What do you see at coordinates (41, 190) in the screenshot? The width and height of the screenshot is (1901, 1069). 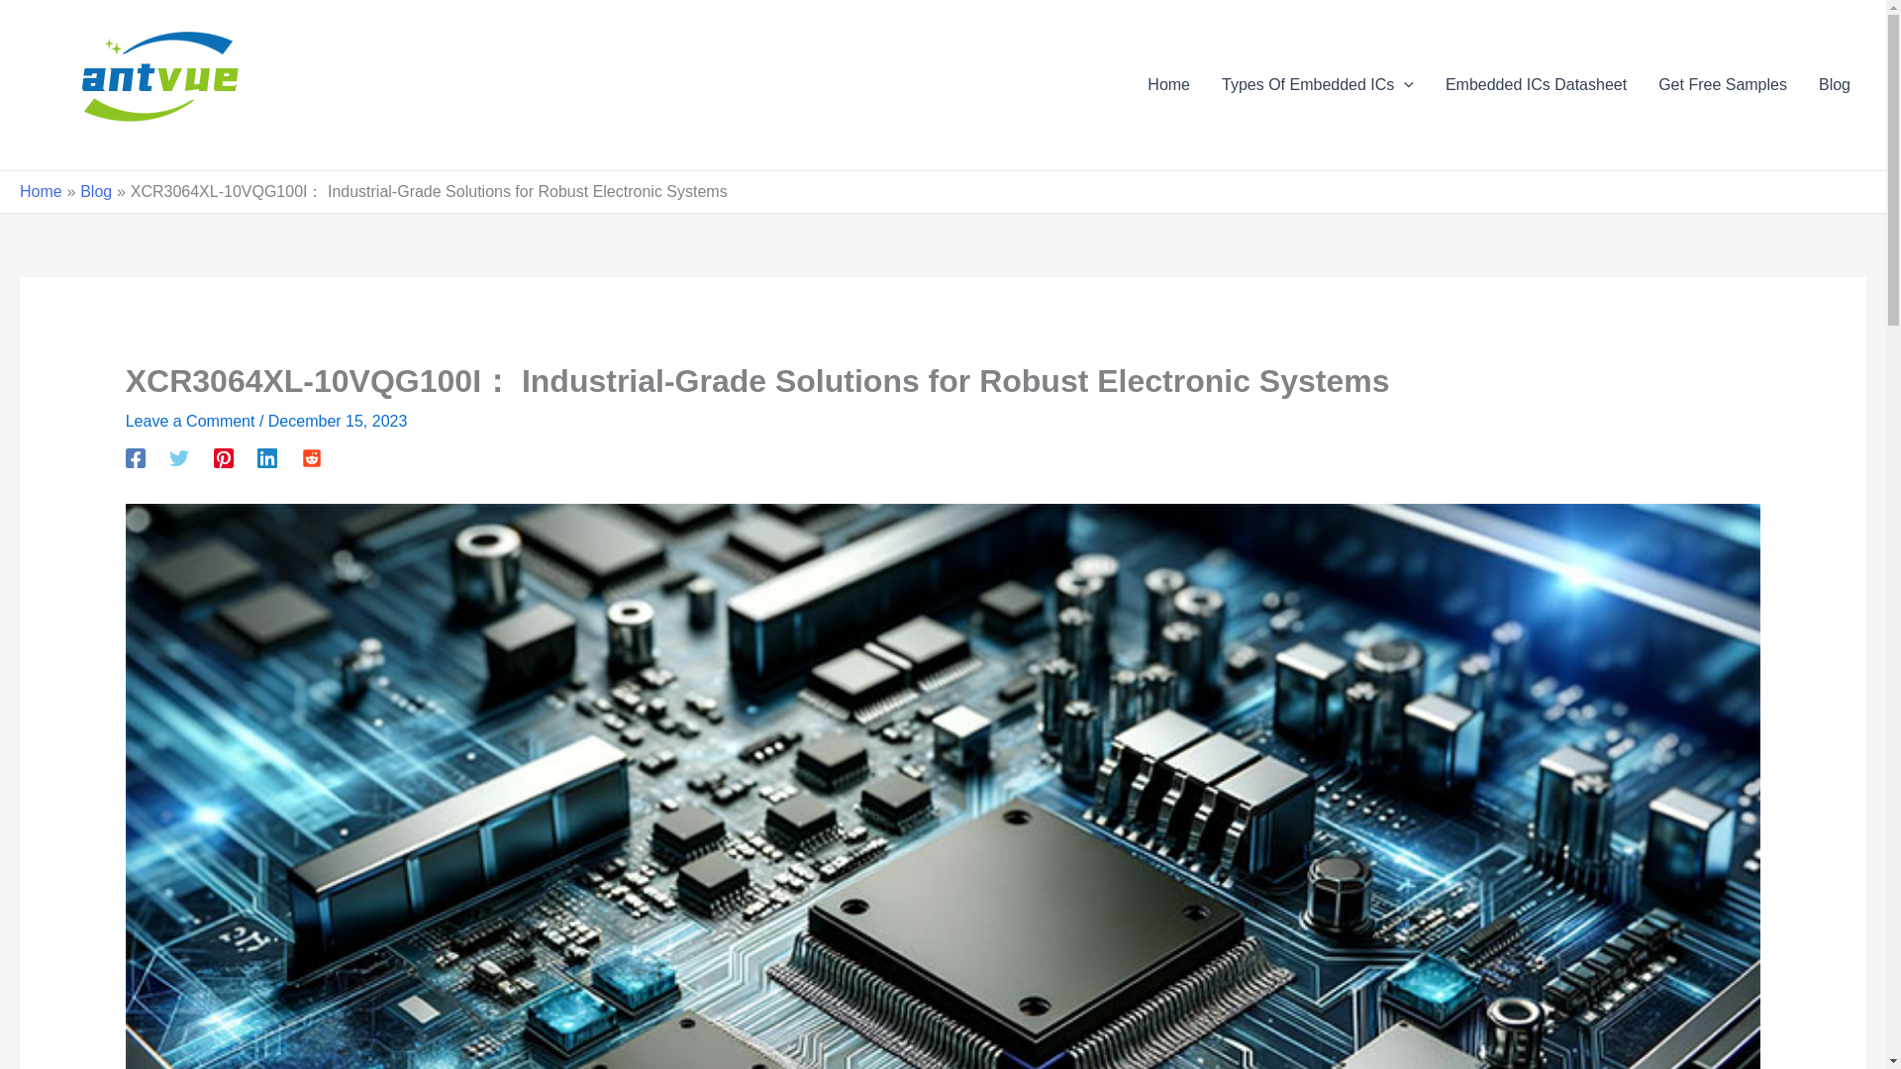 I see `Home` at bounding box center [41, 190].